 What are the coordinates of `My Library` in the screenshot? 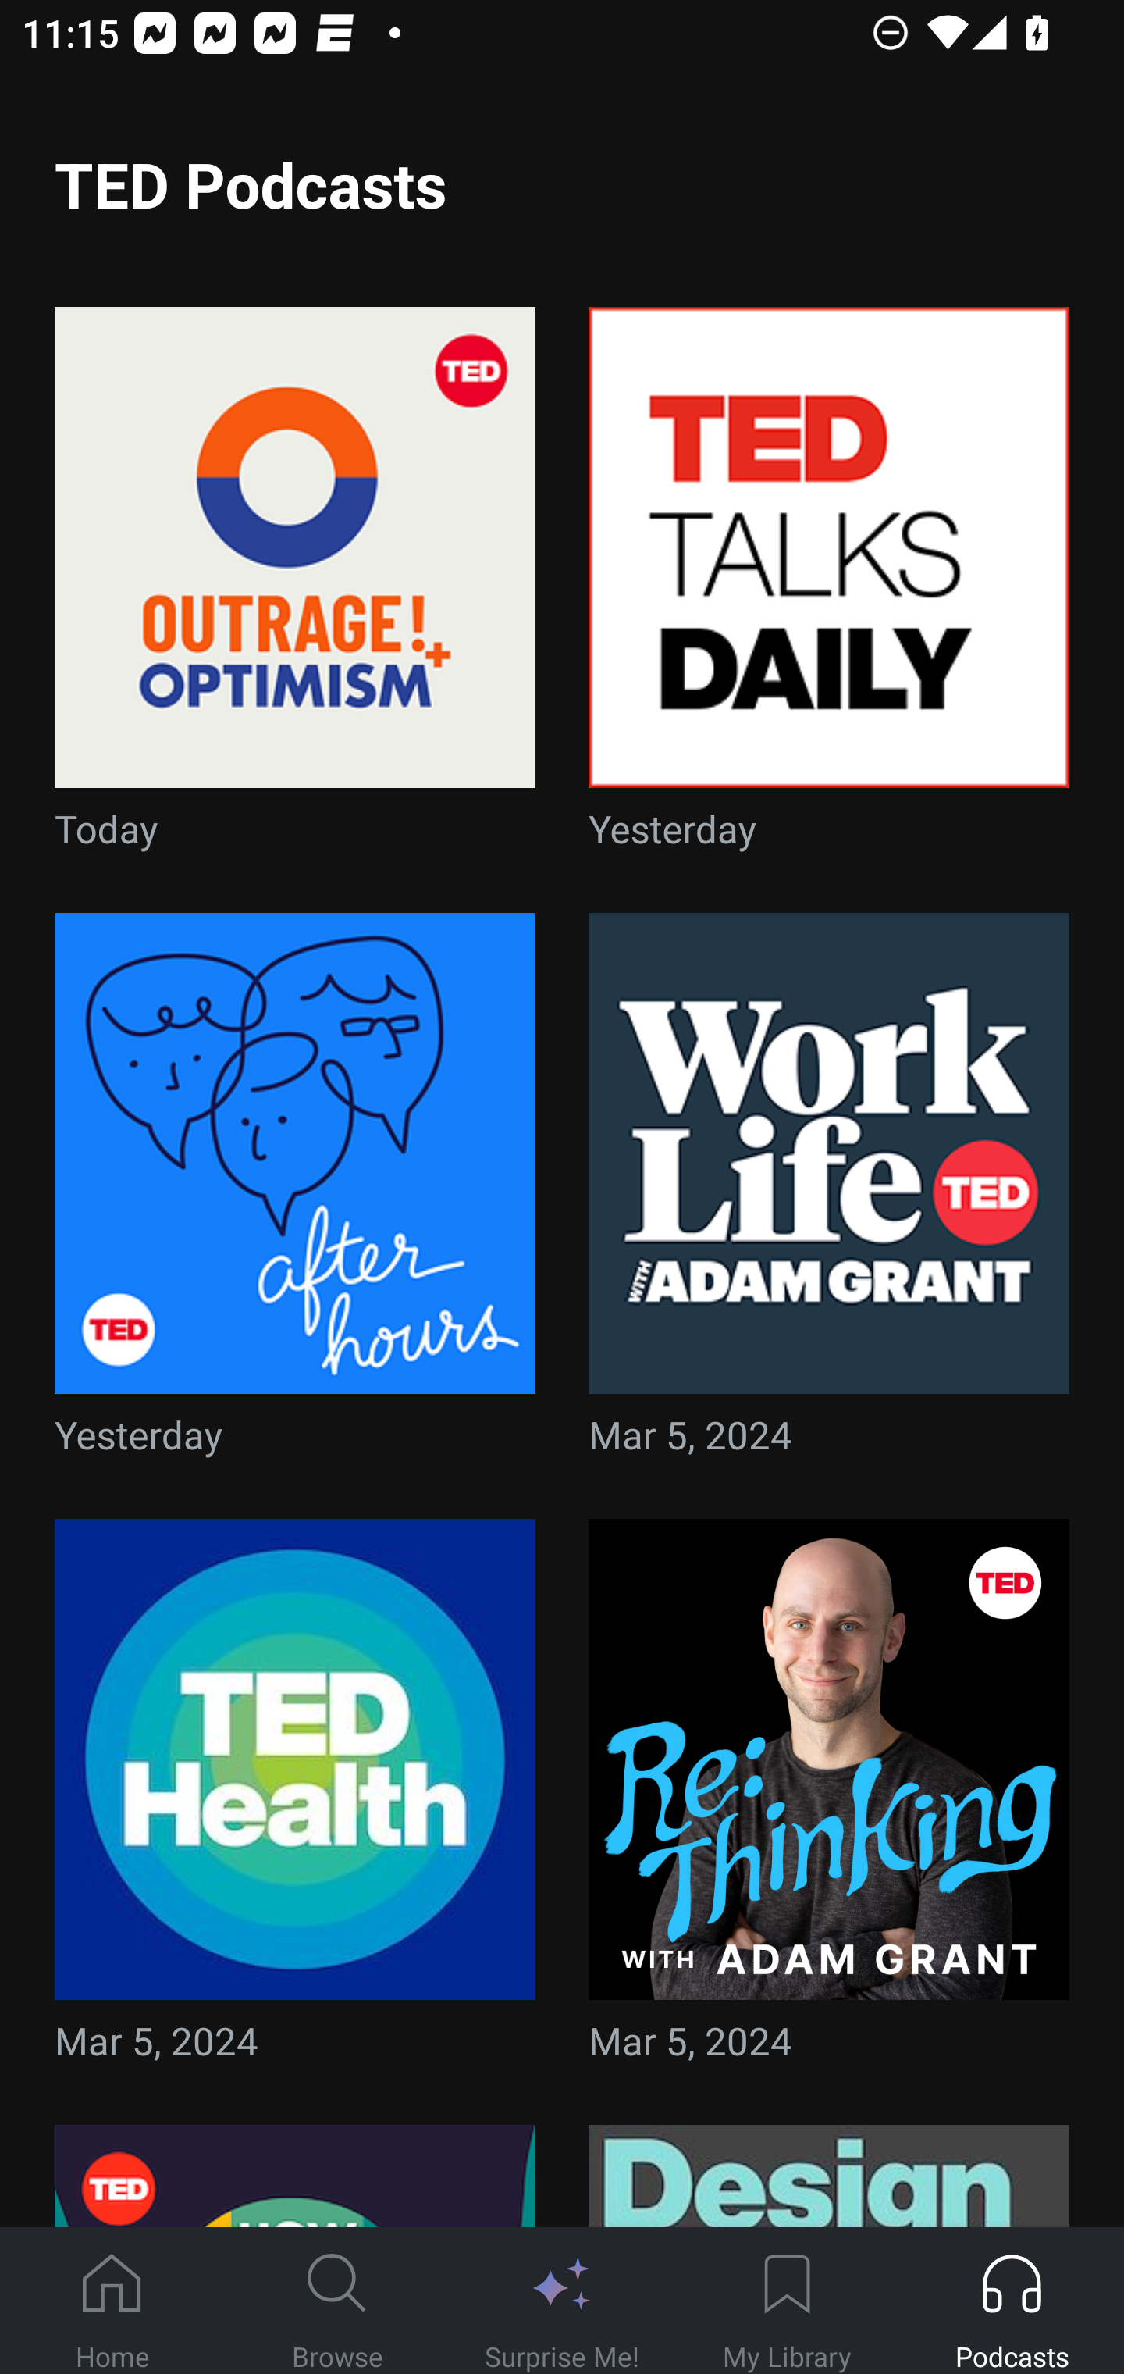 It's located at (787, 2301).